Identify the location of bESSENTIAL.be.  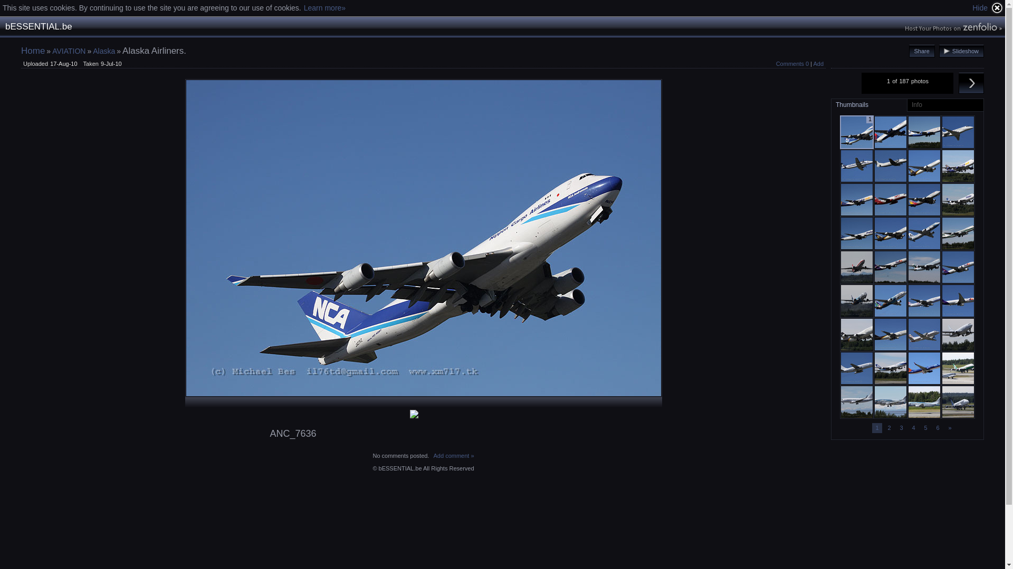
(39, 27).